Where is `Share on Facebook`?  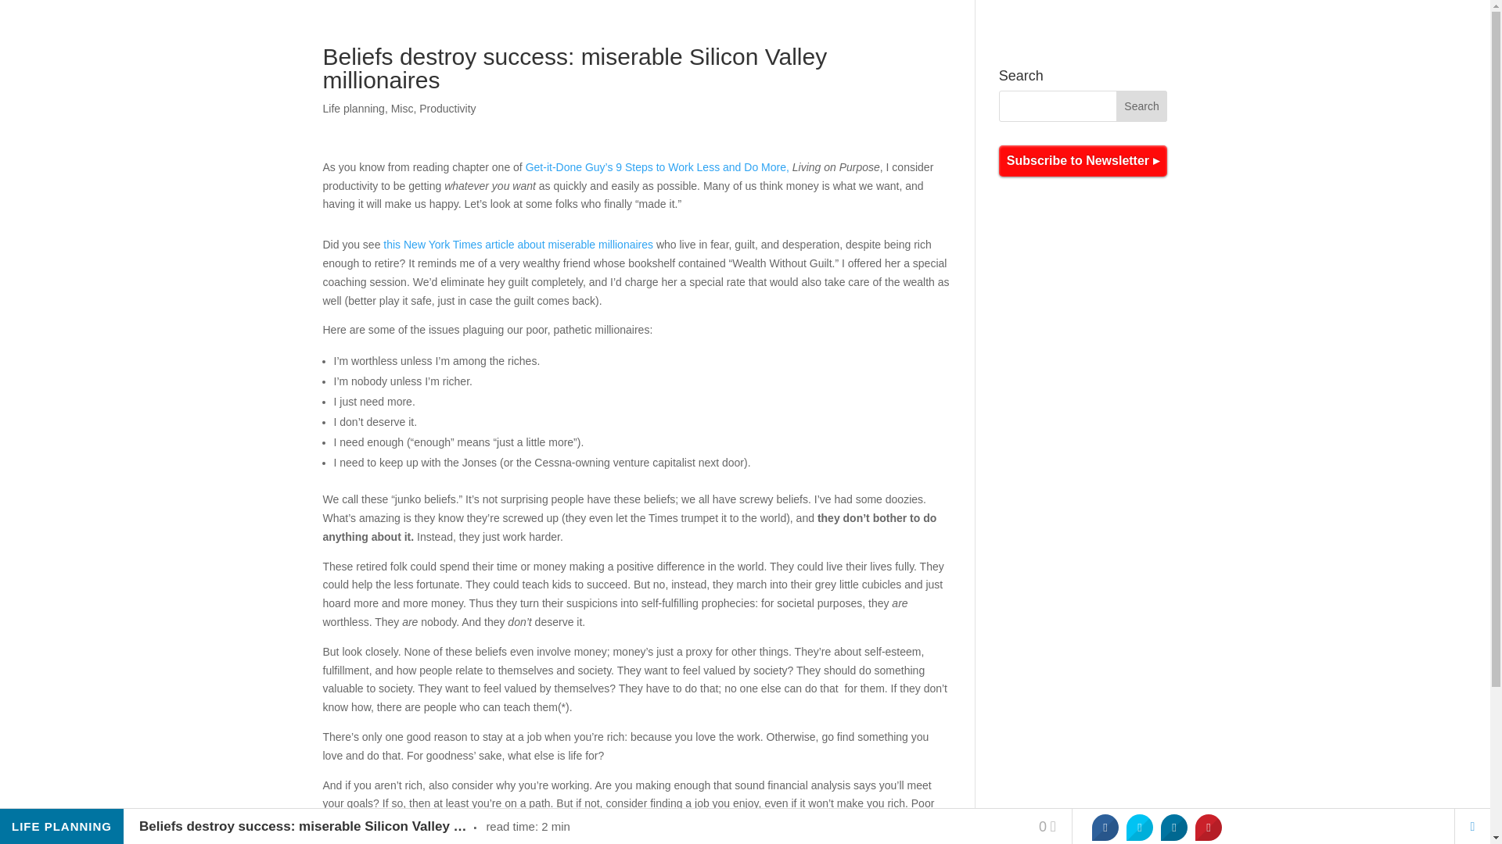 Share on Facebook is located at coordinates (1105, 827).